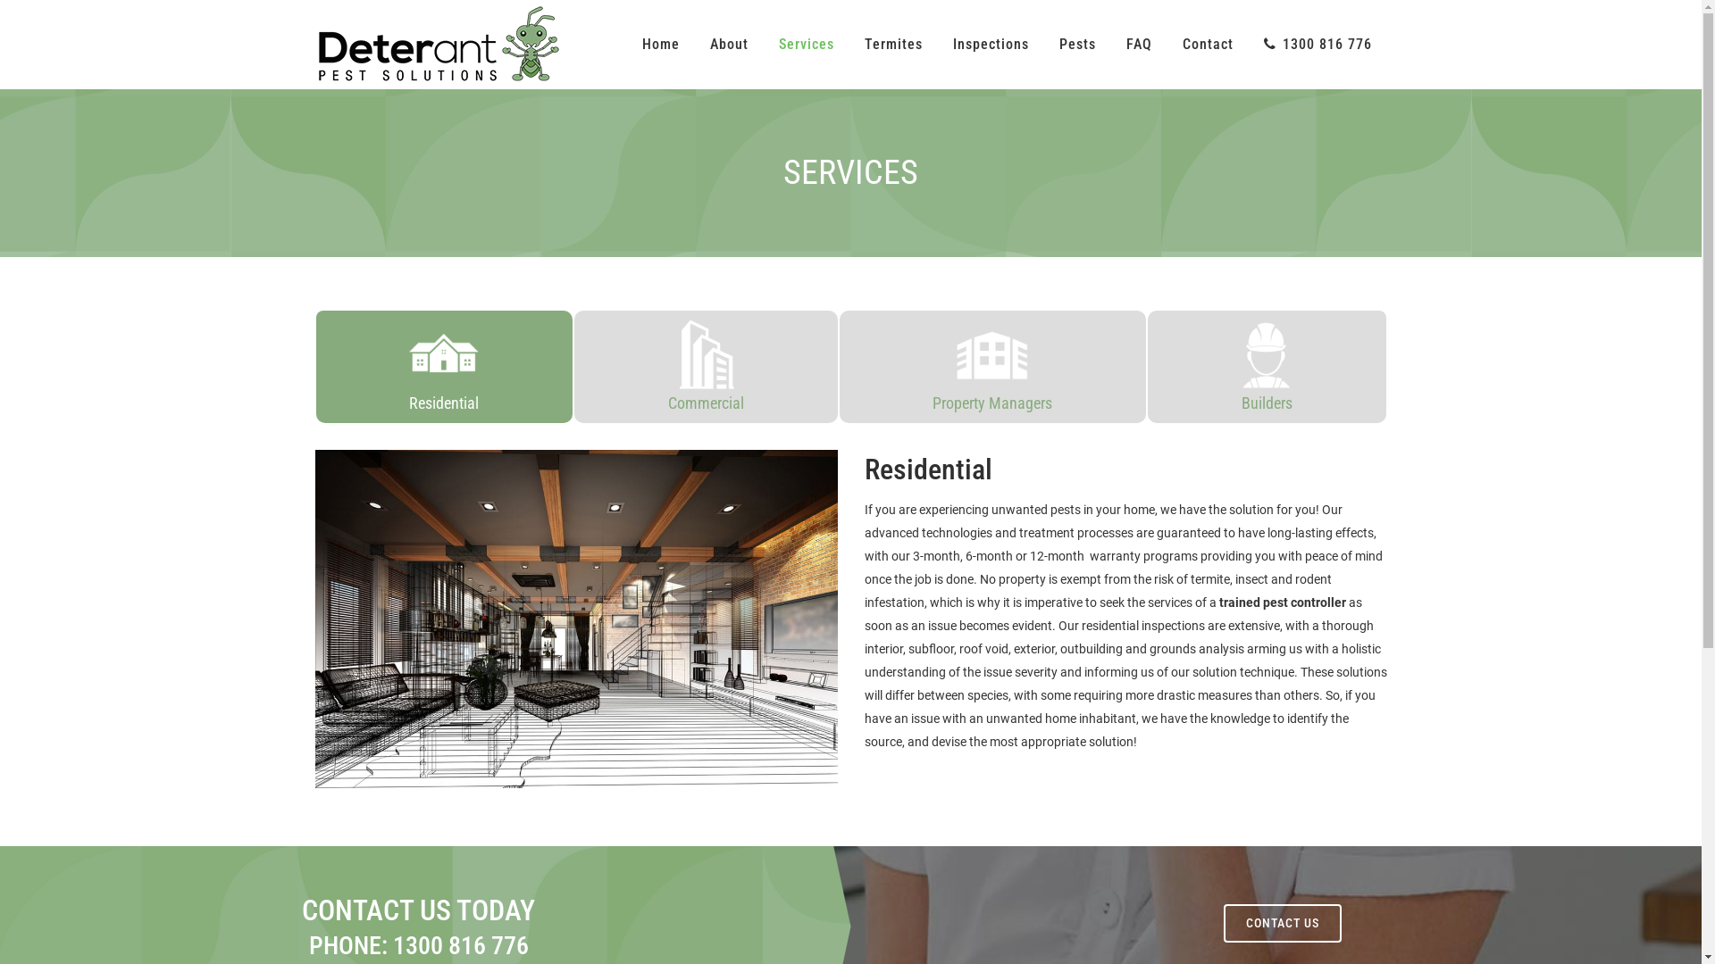  Describe the element at coordinates (993, 367) in the screenshot. I see `Property Managers` at that location.